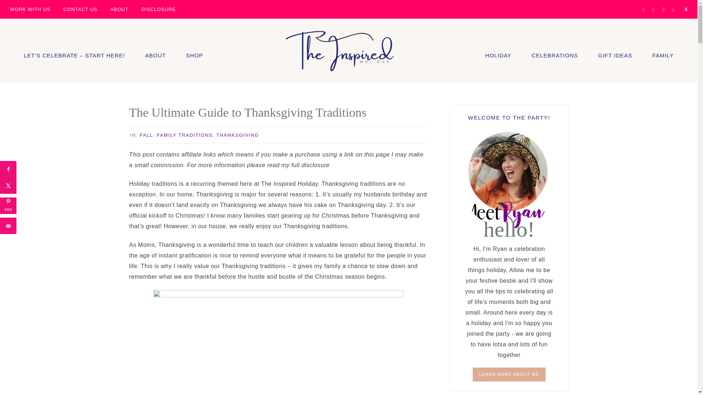 This screenshot has width=703, height=395. What do you see at coordinates (158, 9) in the screenshot?
I see `DISCLOSURE` at bounding box center [158, 9].